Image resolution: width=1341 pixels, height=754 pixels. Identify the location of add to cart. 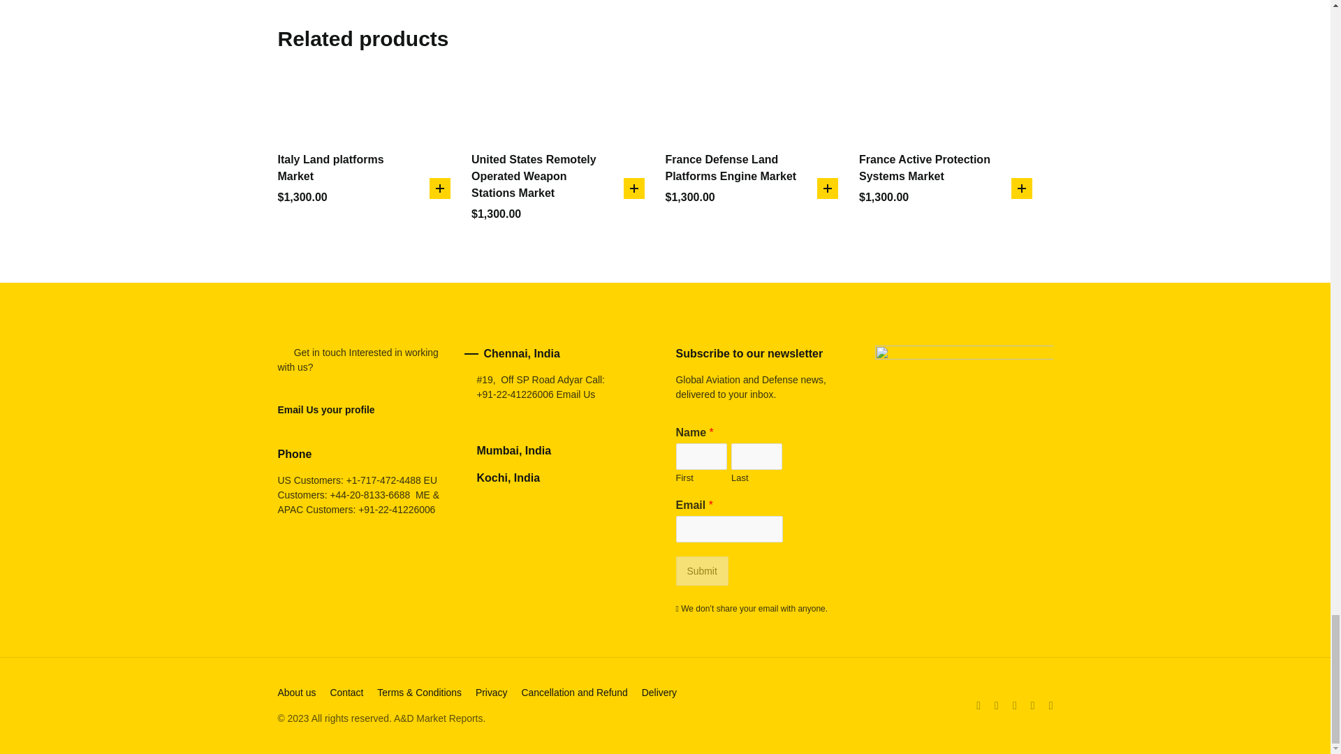
(440, 188).